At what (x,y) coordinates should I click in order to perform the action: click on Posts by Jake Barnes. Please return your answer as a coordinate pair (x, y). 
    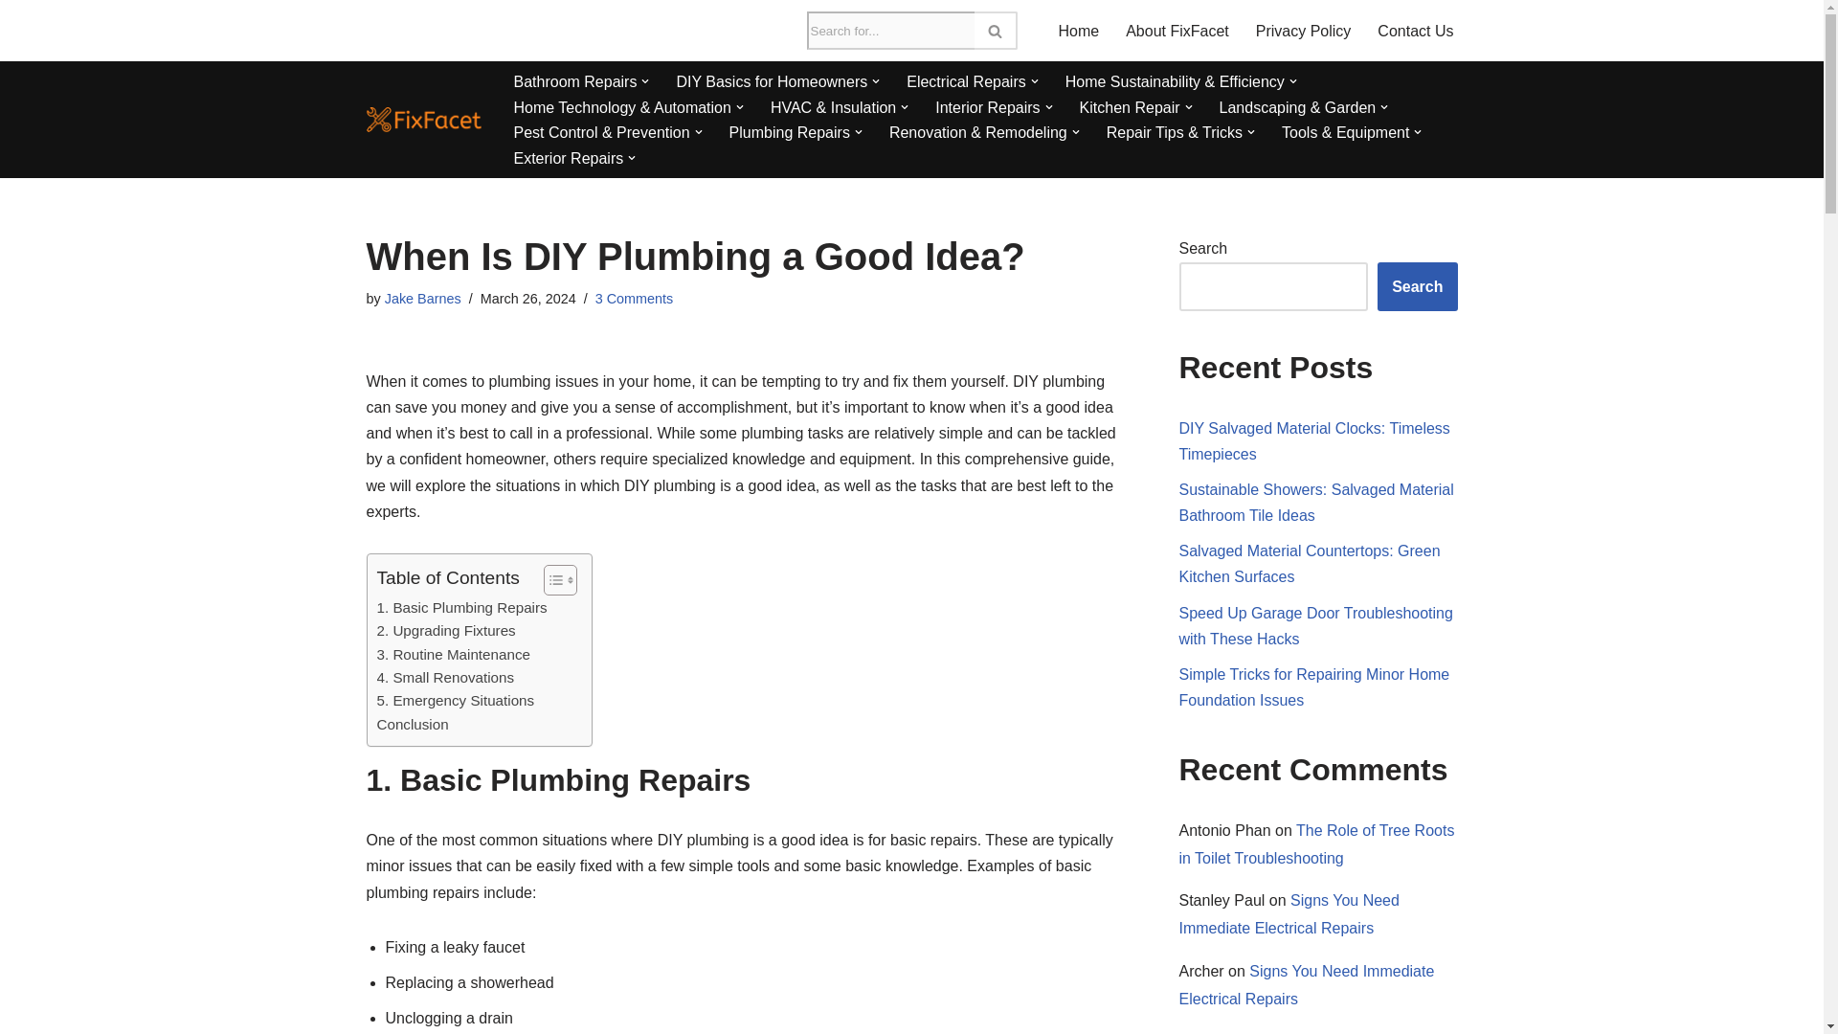
    Looking at the image, I should click on (422, 298).